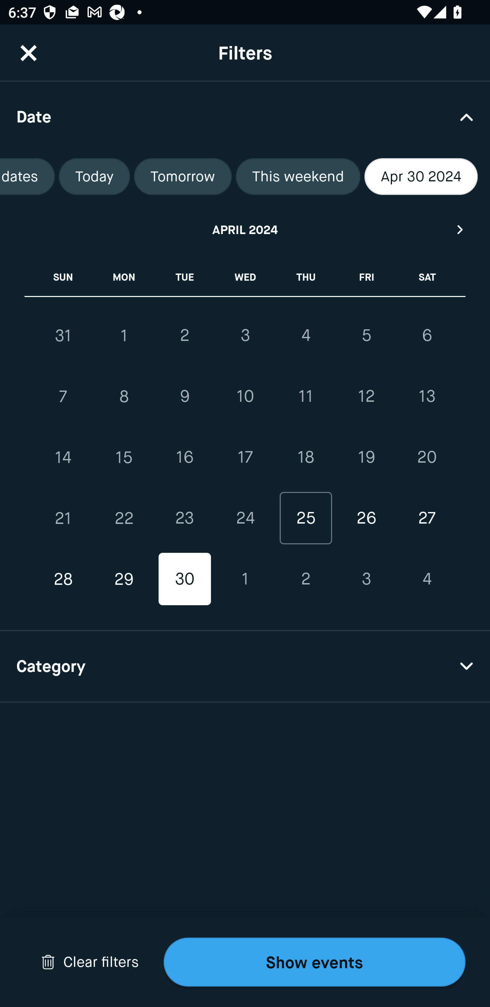 This screenshot has height=1007, width=490. I want to click on 29, so click(124, 579).